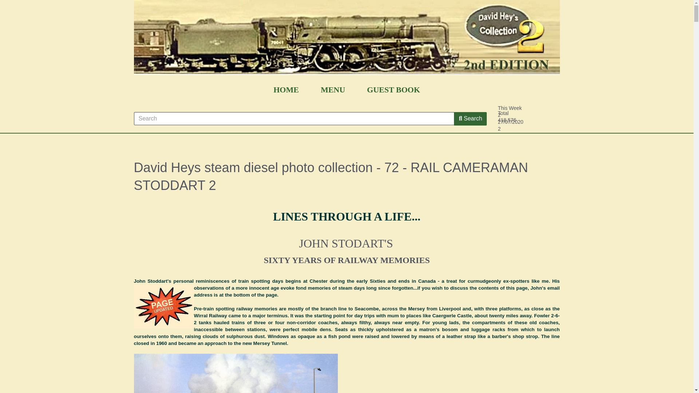 The height and width of the screenshot is (393, 699). What do you see at coordinates (470, 119) in the screenshot?
I see `Search` at bounding box center [470, 119].